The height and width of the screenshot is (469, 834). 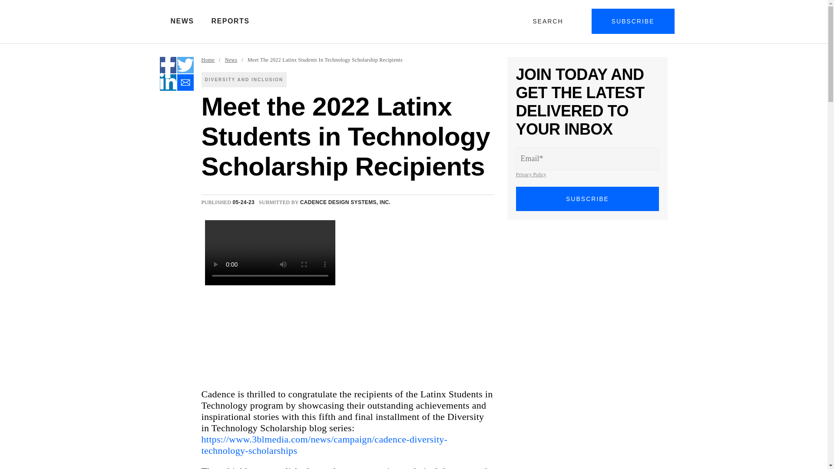 What do you see at coordinates (168, 83) in the screenshot?
I see `Linkedin` at bounding box center [168, 83].